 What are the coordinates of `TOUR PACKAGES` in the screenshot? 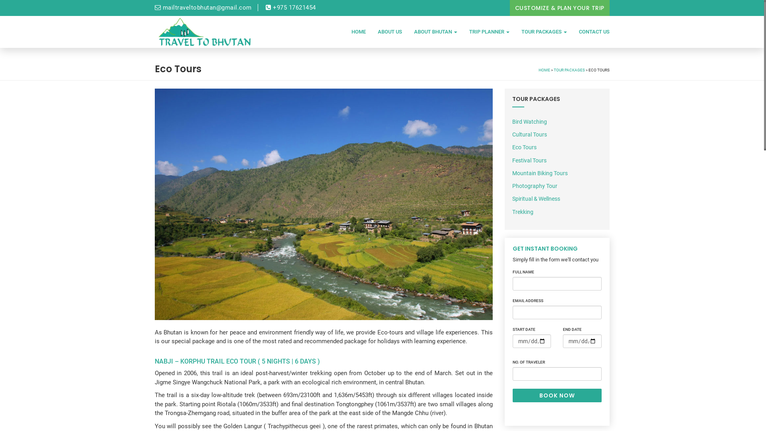 It's located at (544, 32).